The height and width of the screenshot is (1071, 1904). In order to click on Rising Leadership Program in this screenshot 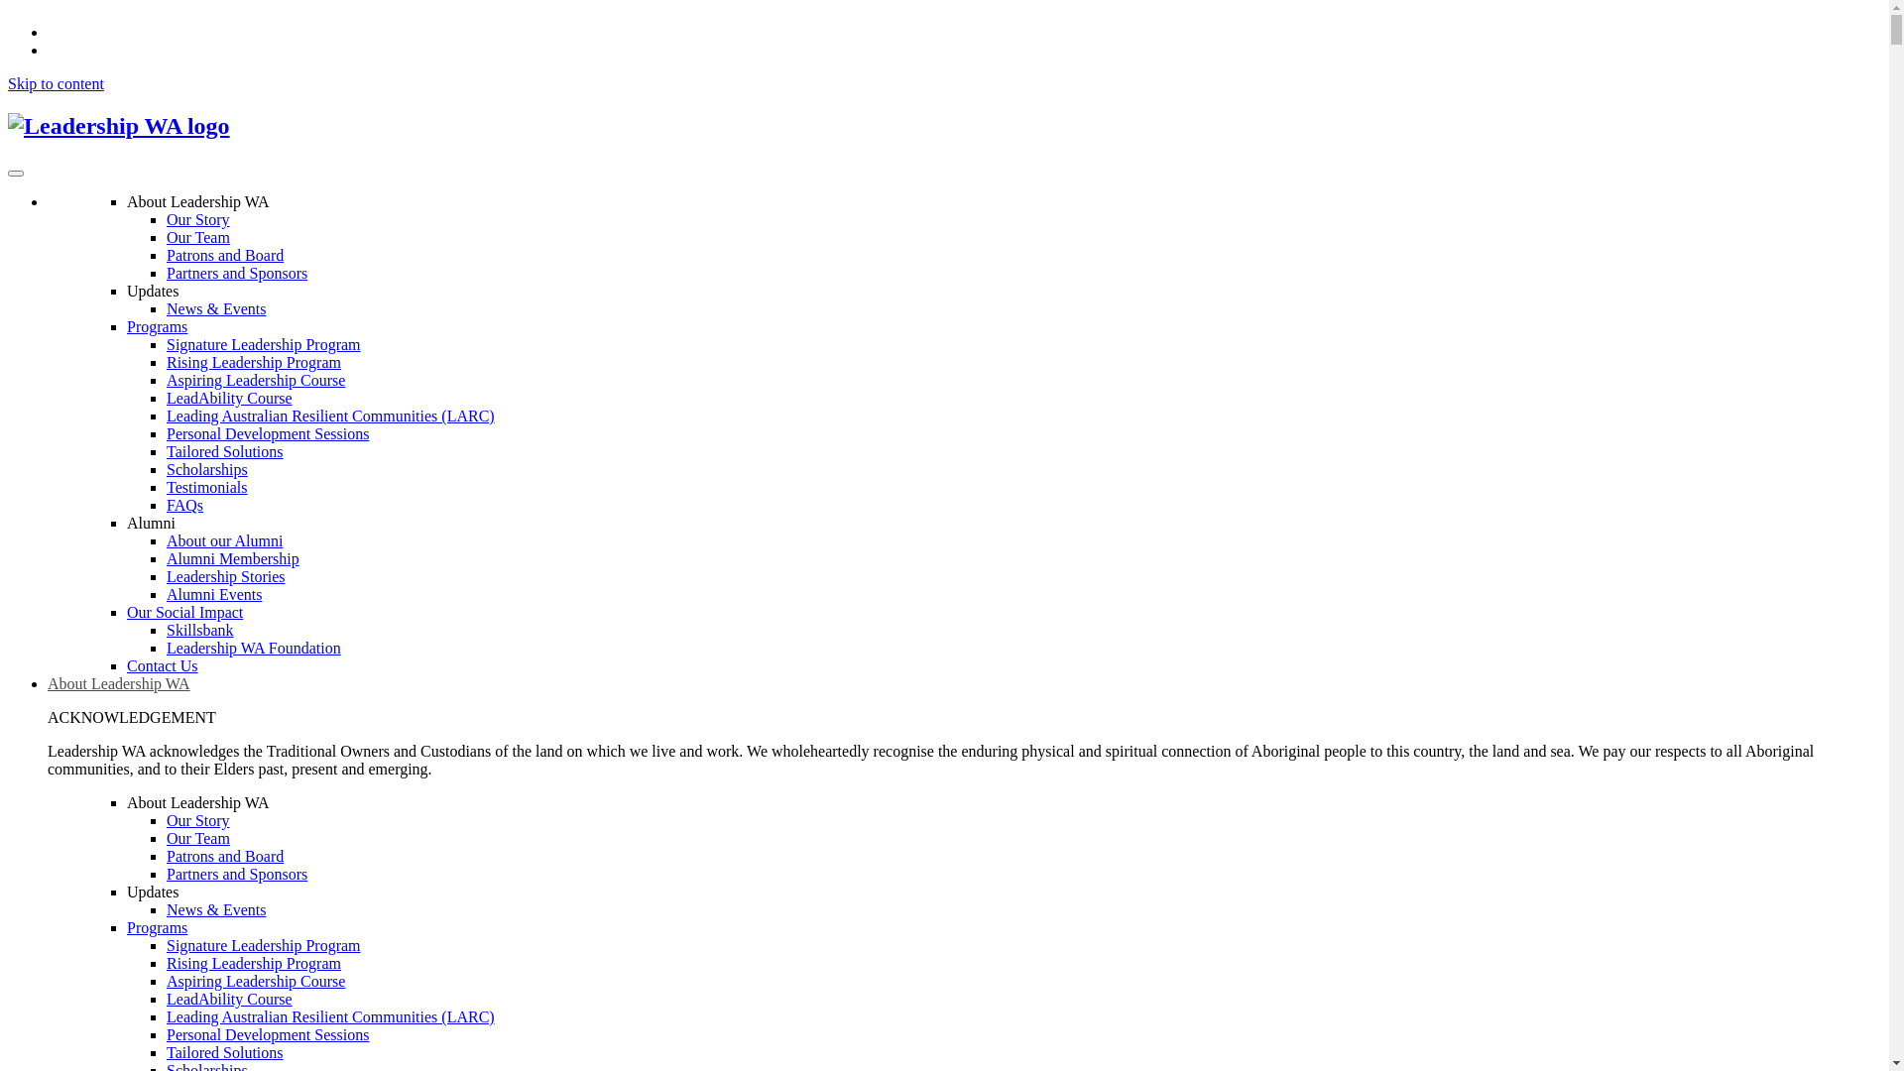, I will do `click(254, 964)`.